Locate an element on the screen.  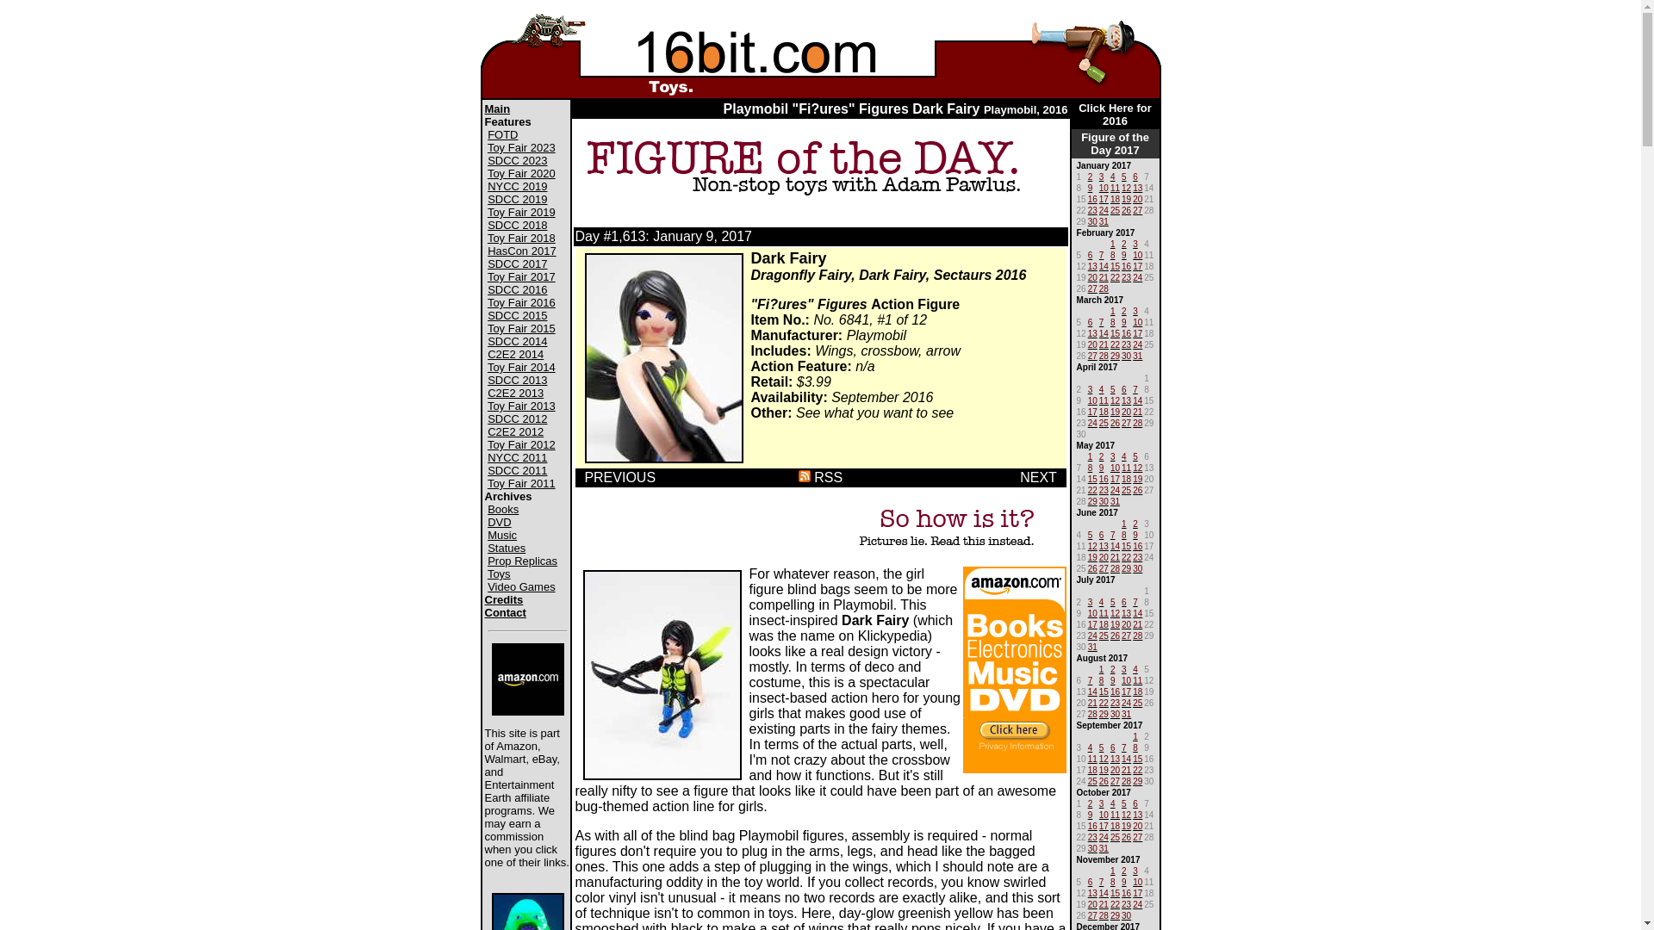
27 is located at coordinates (1137, 835).